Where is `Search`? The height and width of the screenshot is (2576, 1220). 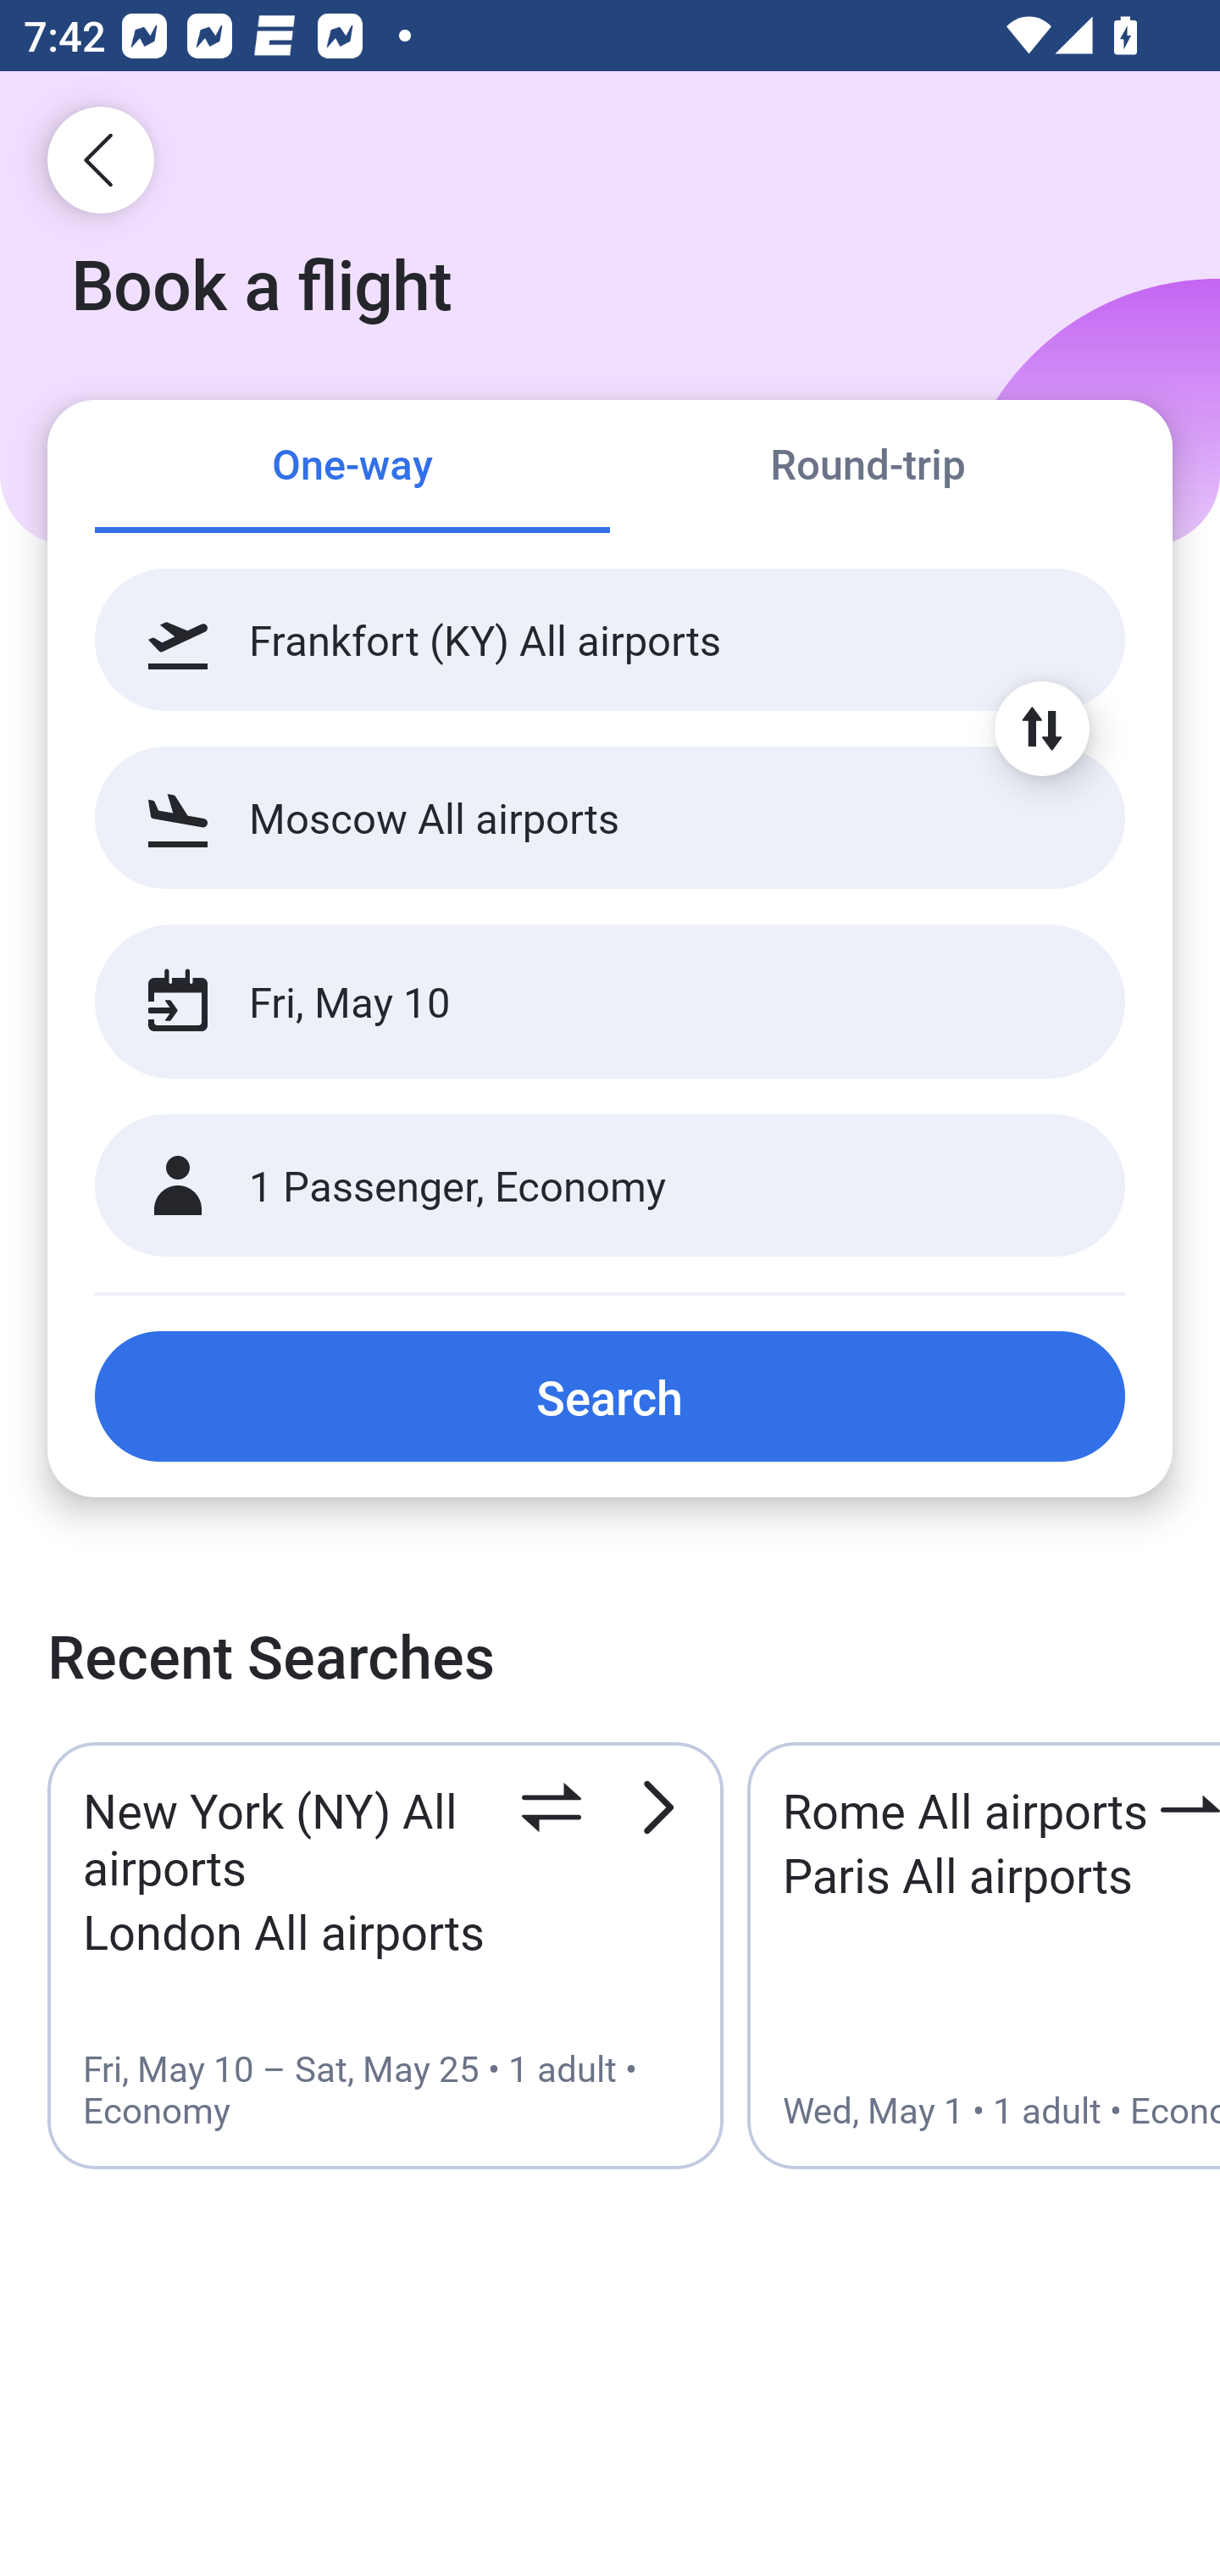 Search is located at coordinates (610, 1396).